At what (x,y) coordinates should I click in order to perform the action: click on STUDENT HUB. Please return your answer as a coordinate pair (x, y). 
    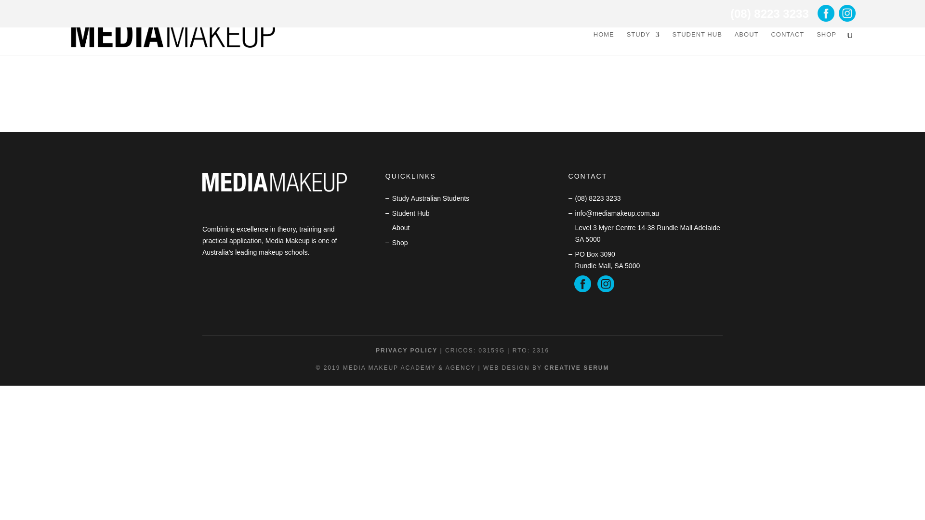
    Looking at the image, I should click on (697, 43).